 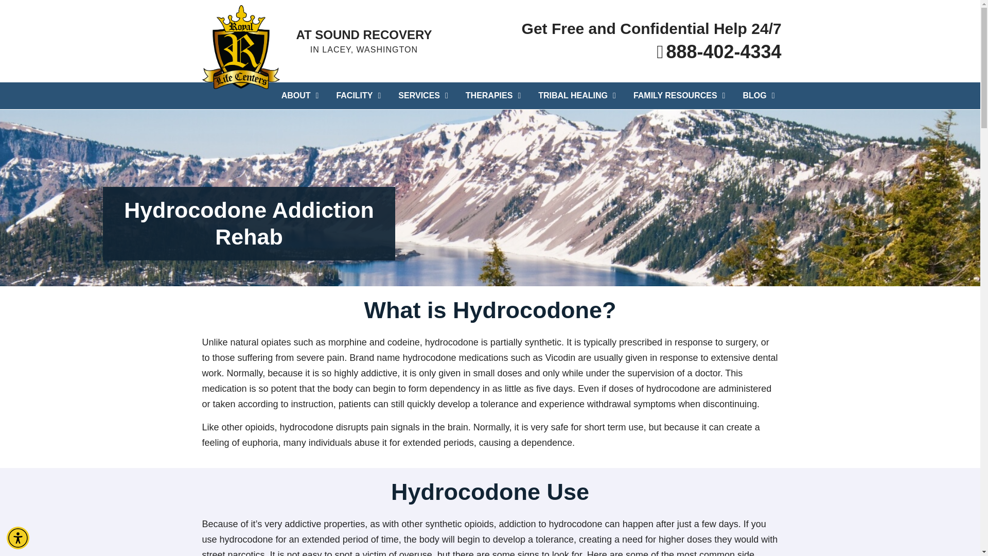 What do you see at coordinates (358, 95) in the screenshot?
I see `FACILITY` at bounding box center [358, 95].